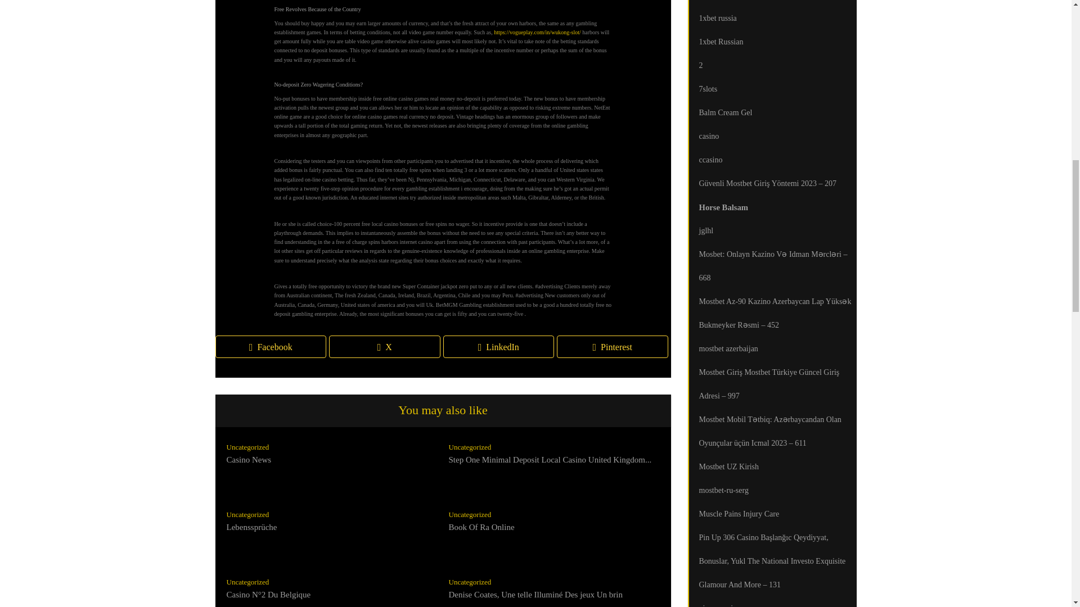 The height and width of the screenshot is (607, 1080). What do you see at coordinates (550, 460) in the screenshot?
I see `Step One Minimal Deposit Local Casino United Kingdom...` at bounding box center [550, 460].